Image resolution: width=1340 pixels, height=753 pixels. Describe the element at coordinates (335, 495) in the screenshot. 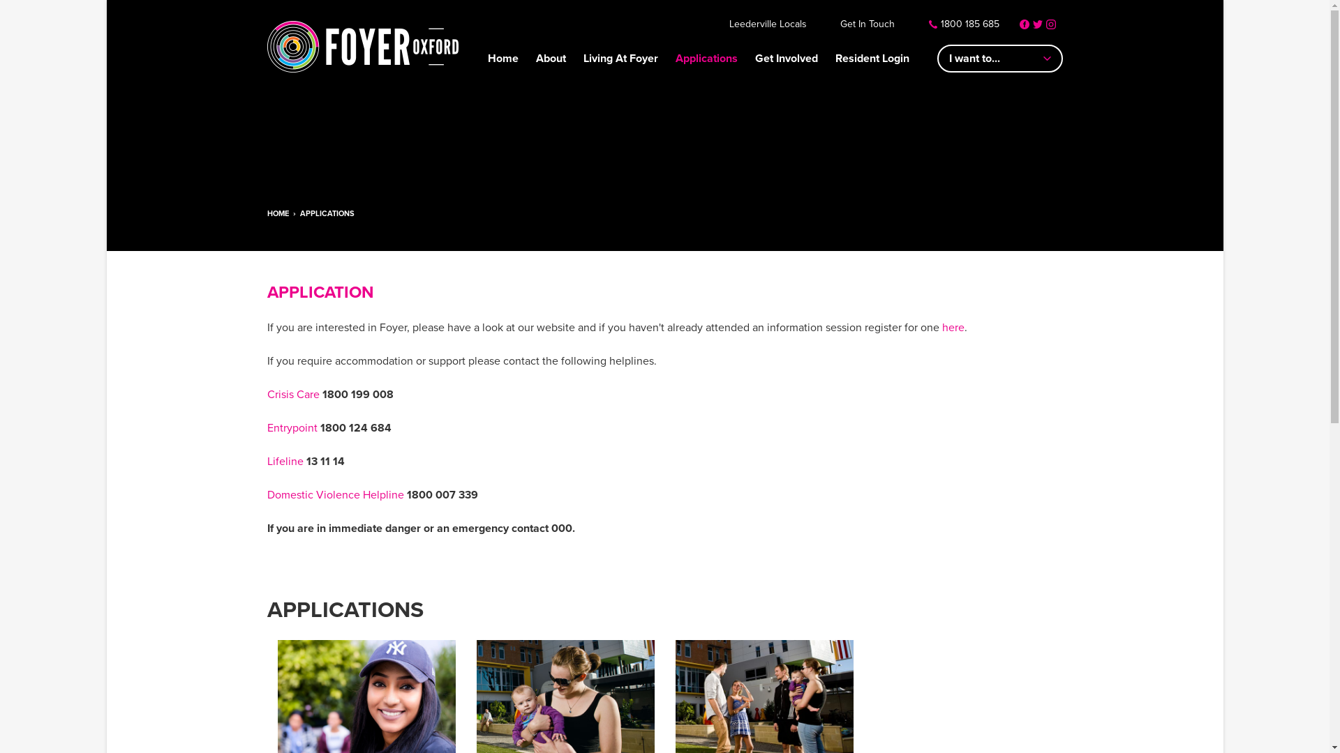

I see `Domestic Violence Helpline` at that location.